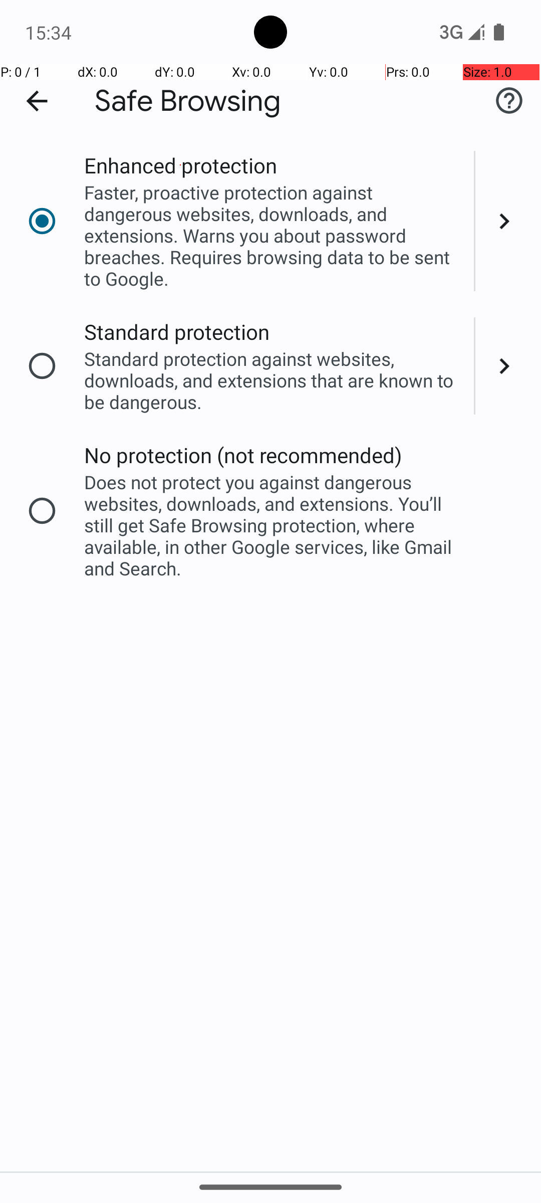 This screenshot has height=1203, width=541. What do you see at coordinates (509, 101) in the screenshot?
I see `Help & feedback` at bounding box center [509, 101].